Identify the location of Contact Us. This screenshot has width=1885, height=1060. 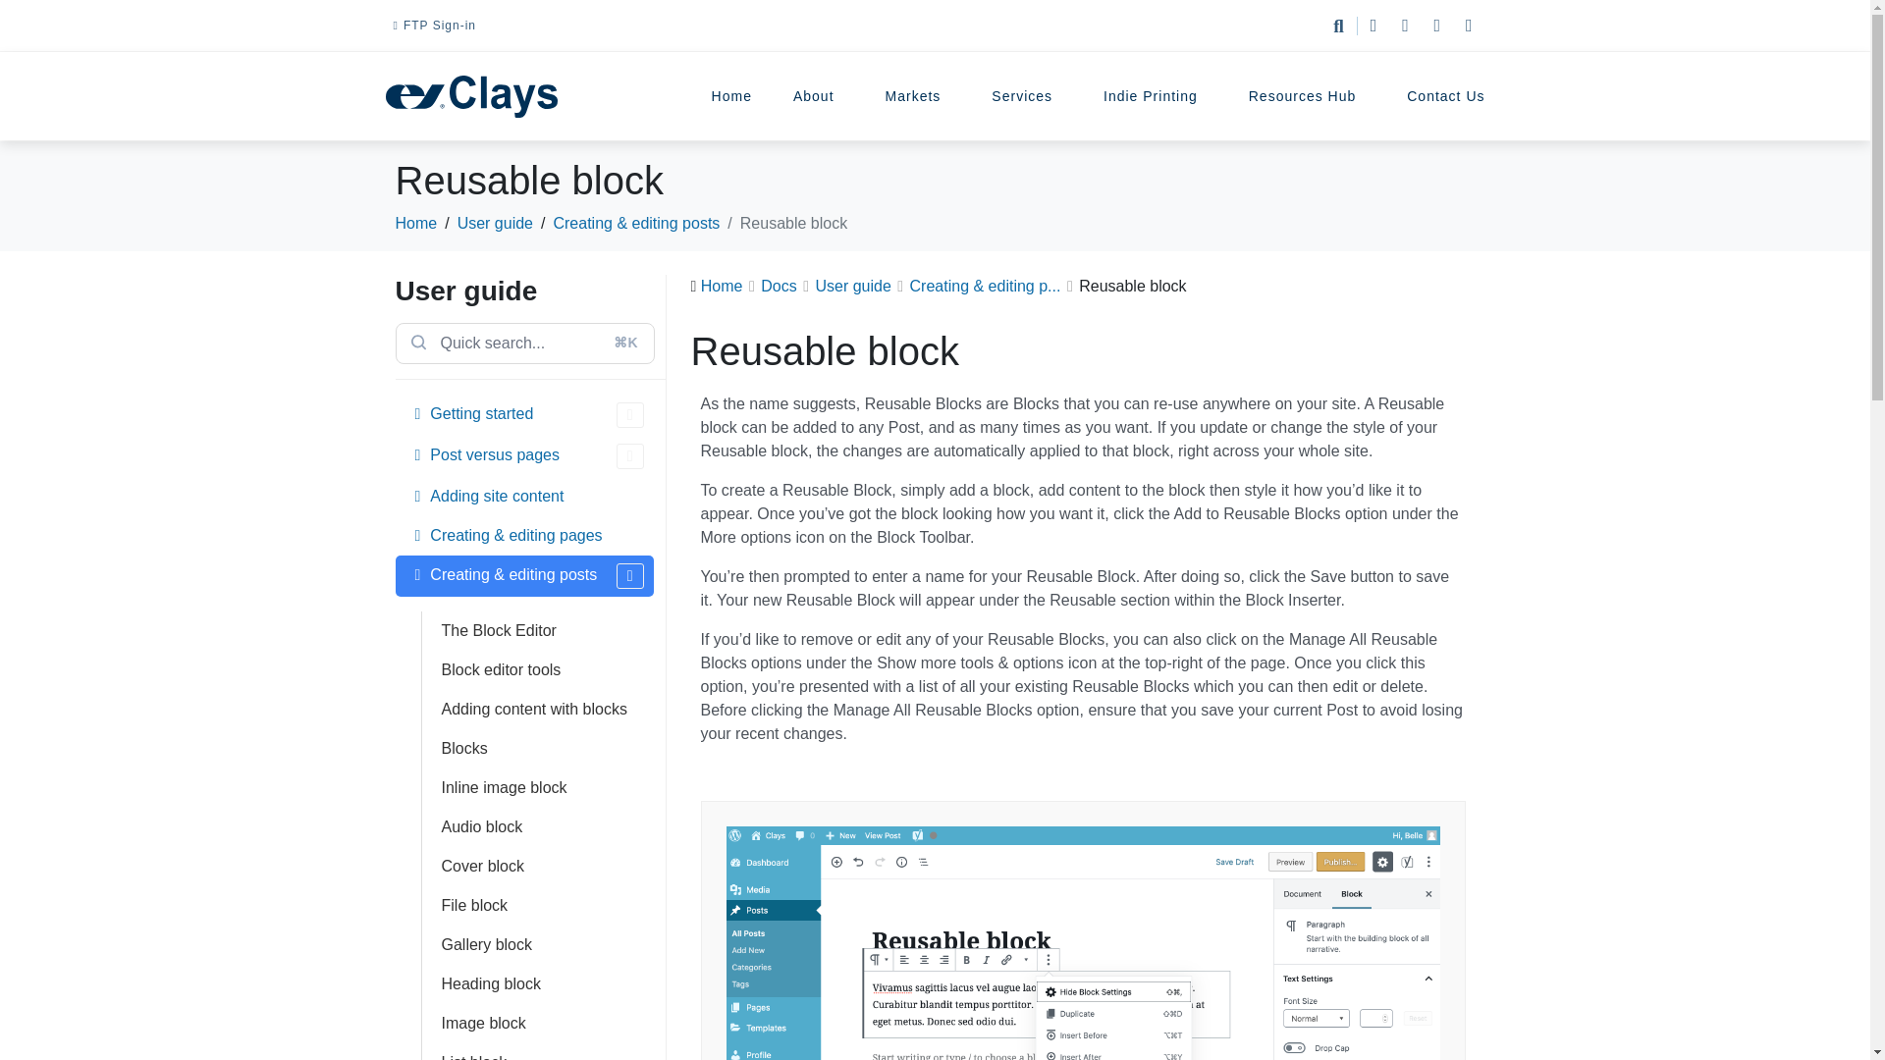
(1445, 95).